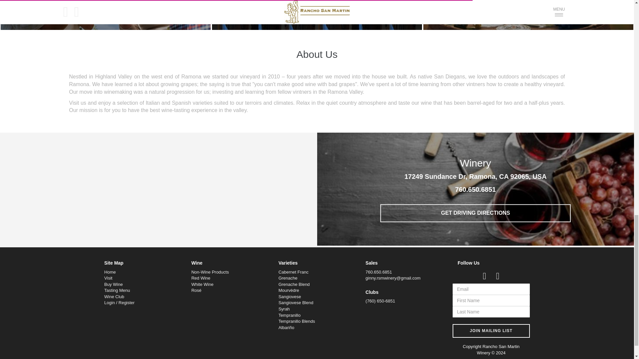  What do you see at coordinates (297, 321) in the screenshot?
I see `Tempranillo Blends` at bounding box center [297, 321].